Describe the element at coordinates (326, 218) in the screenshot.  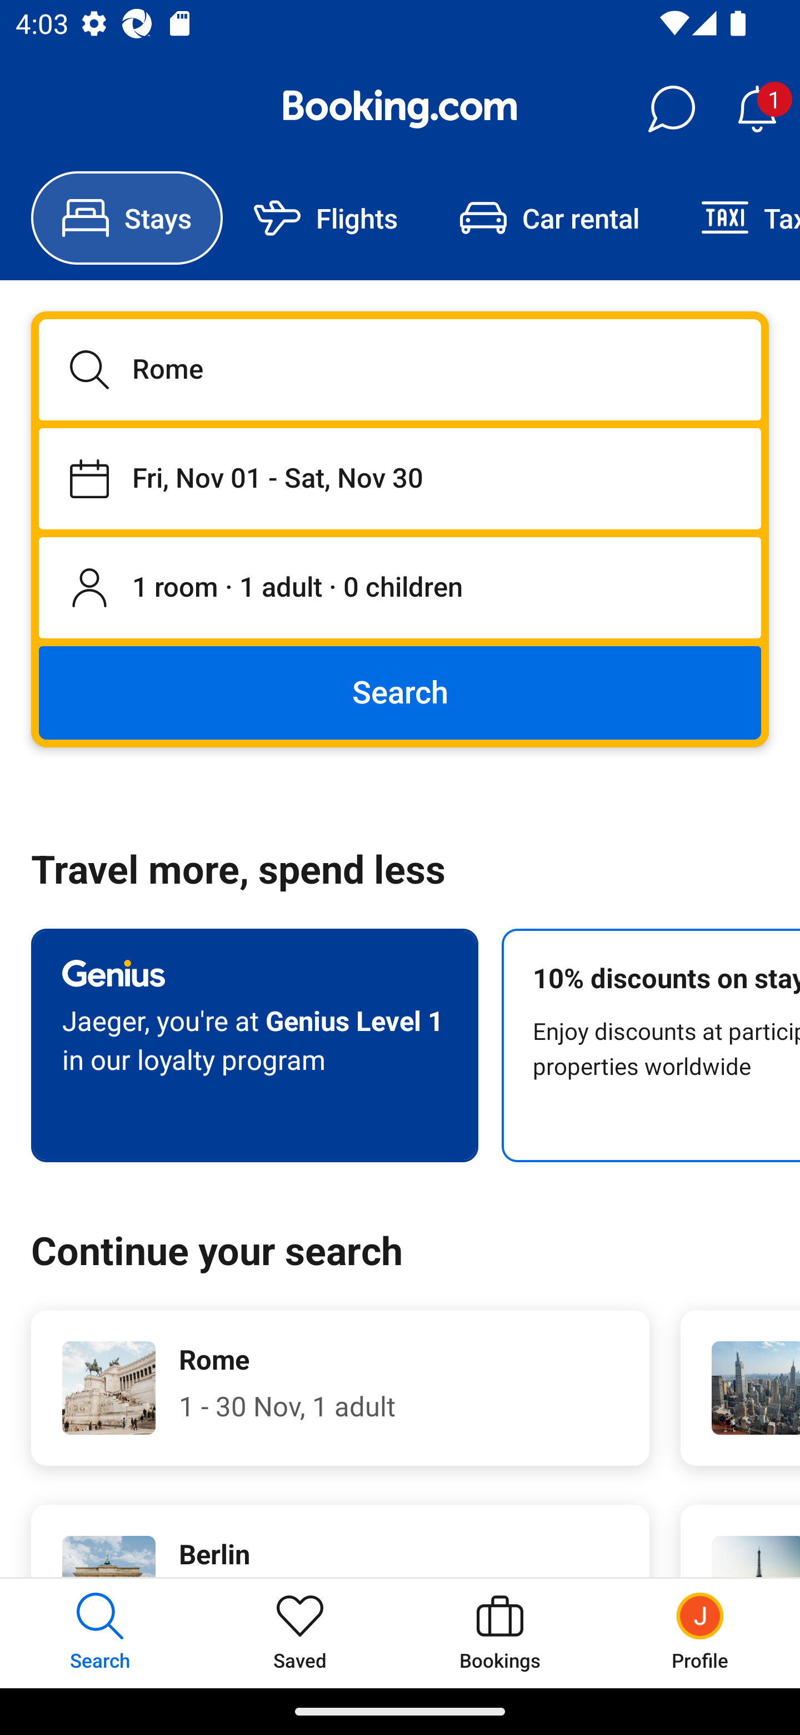
I see `Flights` at that location.